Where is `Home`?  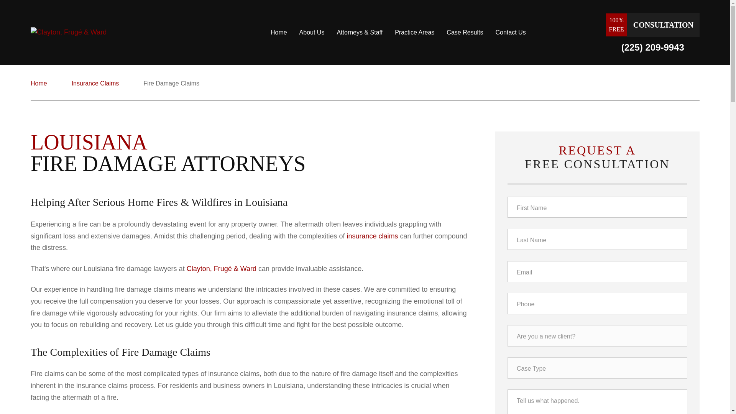
Home is located at coordinates (39, 83).